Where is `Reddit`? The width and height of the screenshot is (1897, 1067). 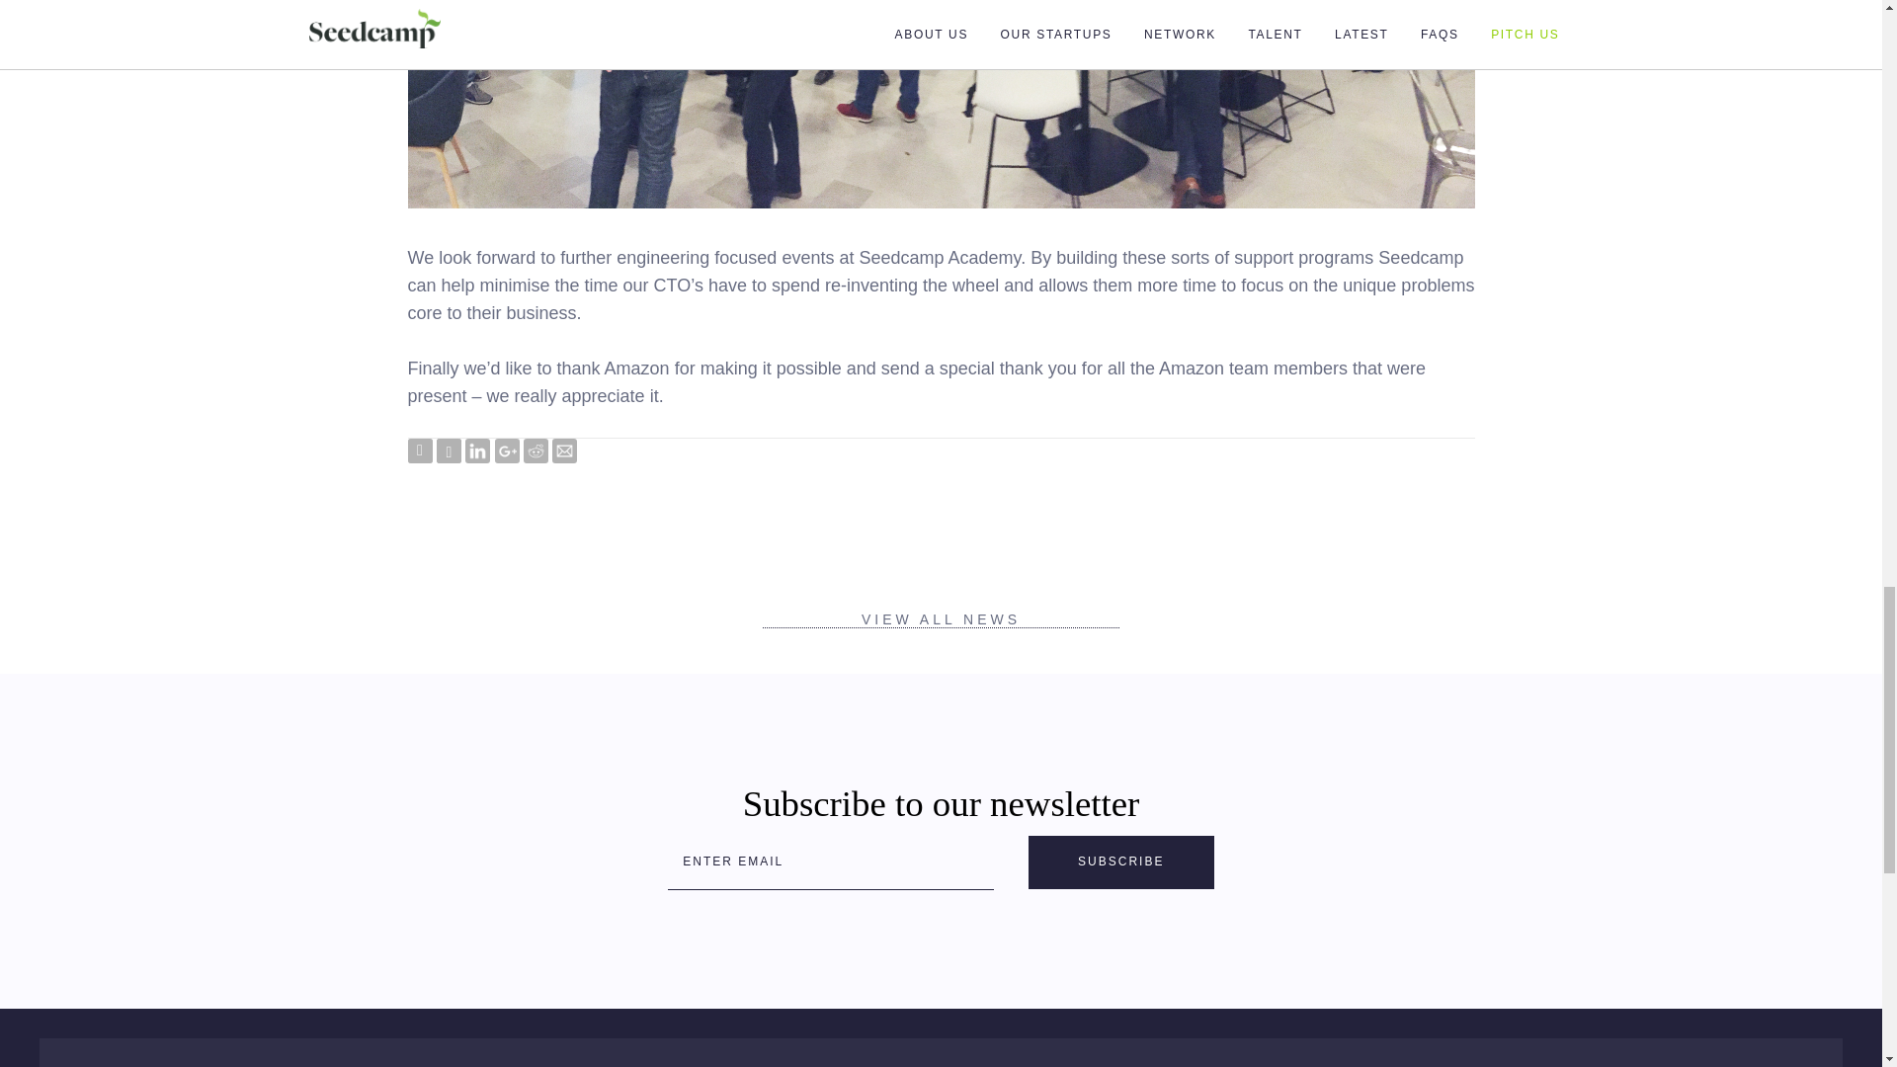
Reddit is located at coordinates (536, 451).